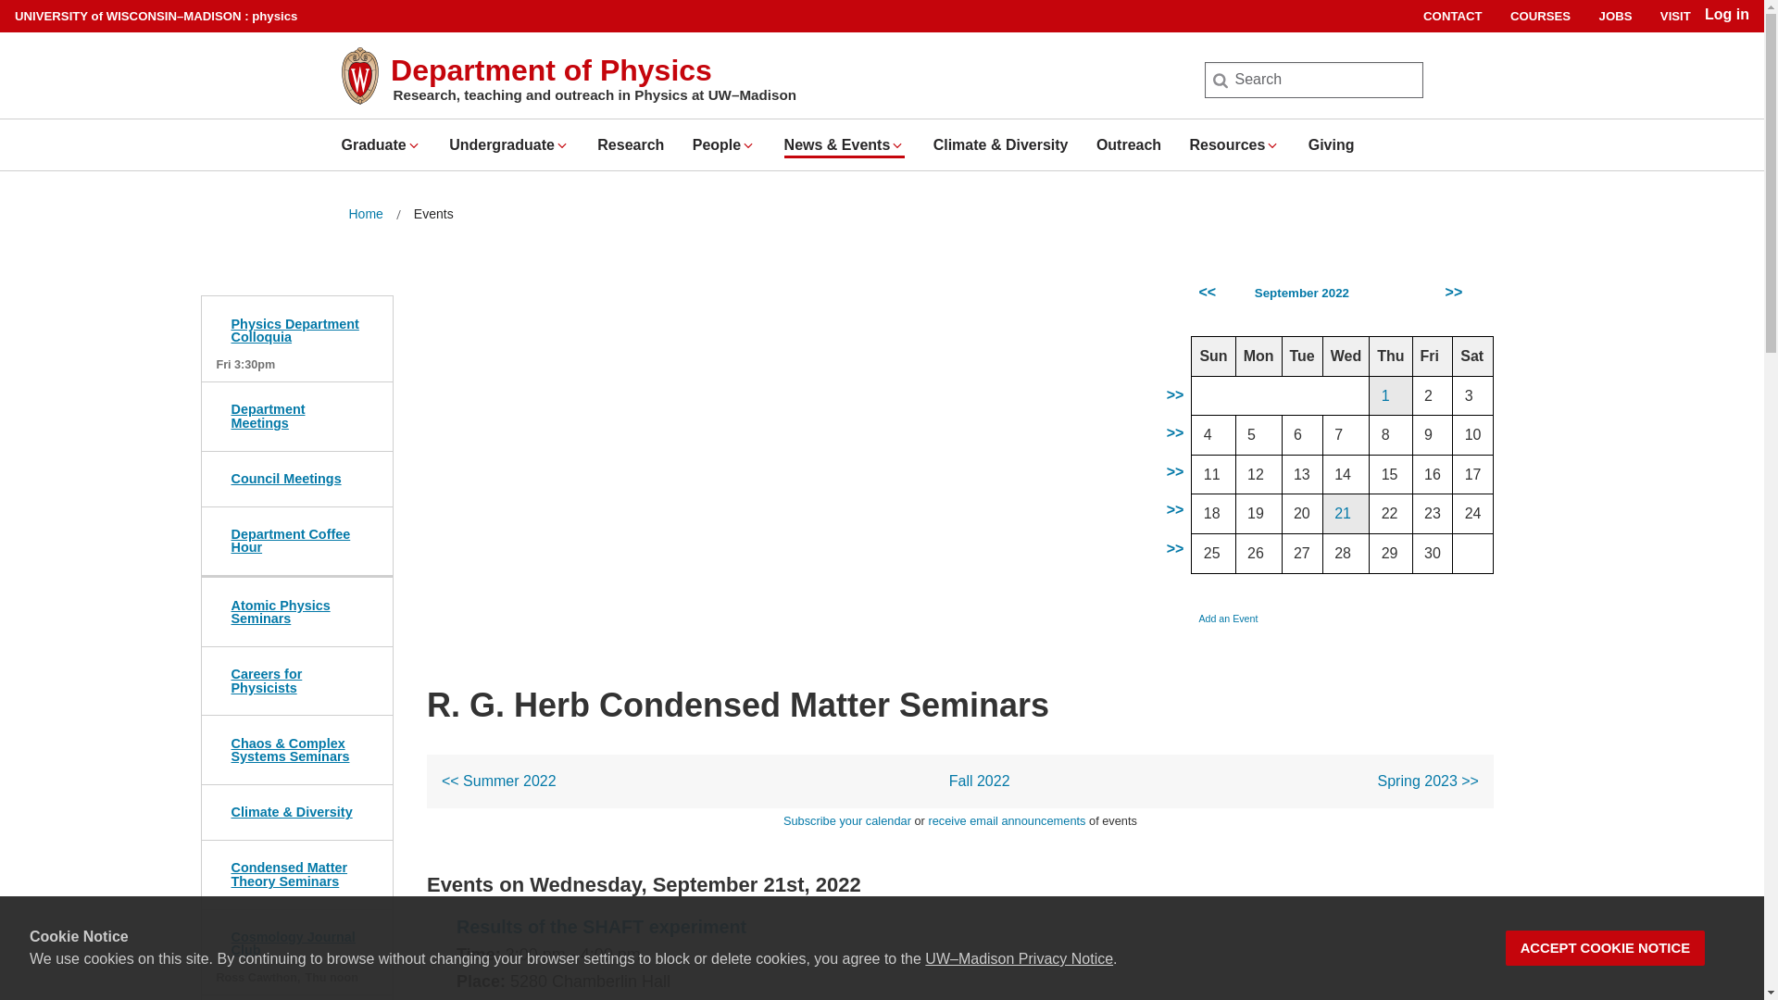 This screenshot has height=1000, width=1778. Describe the element at coordinates (274, 15) in the screenshot. I see `physics` at that location.